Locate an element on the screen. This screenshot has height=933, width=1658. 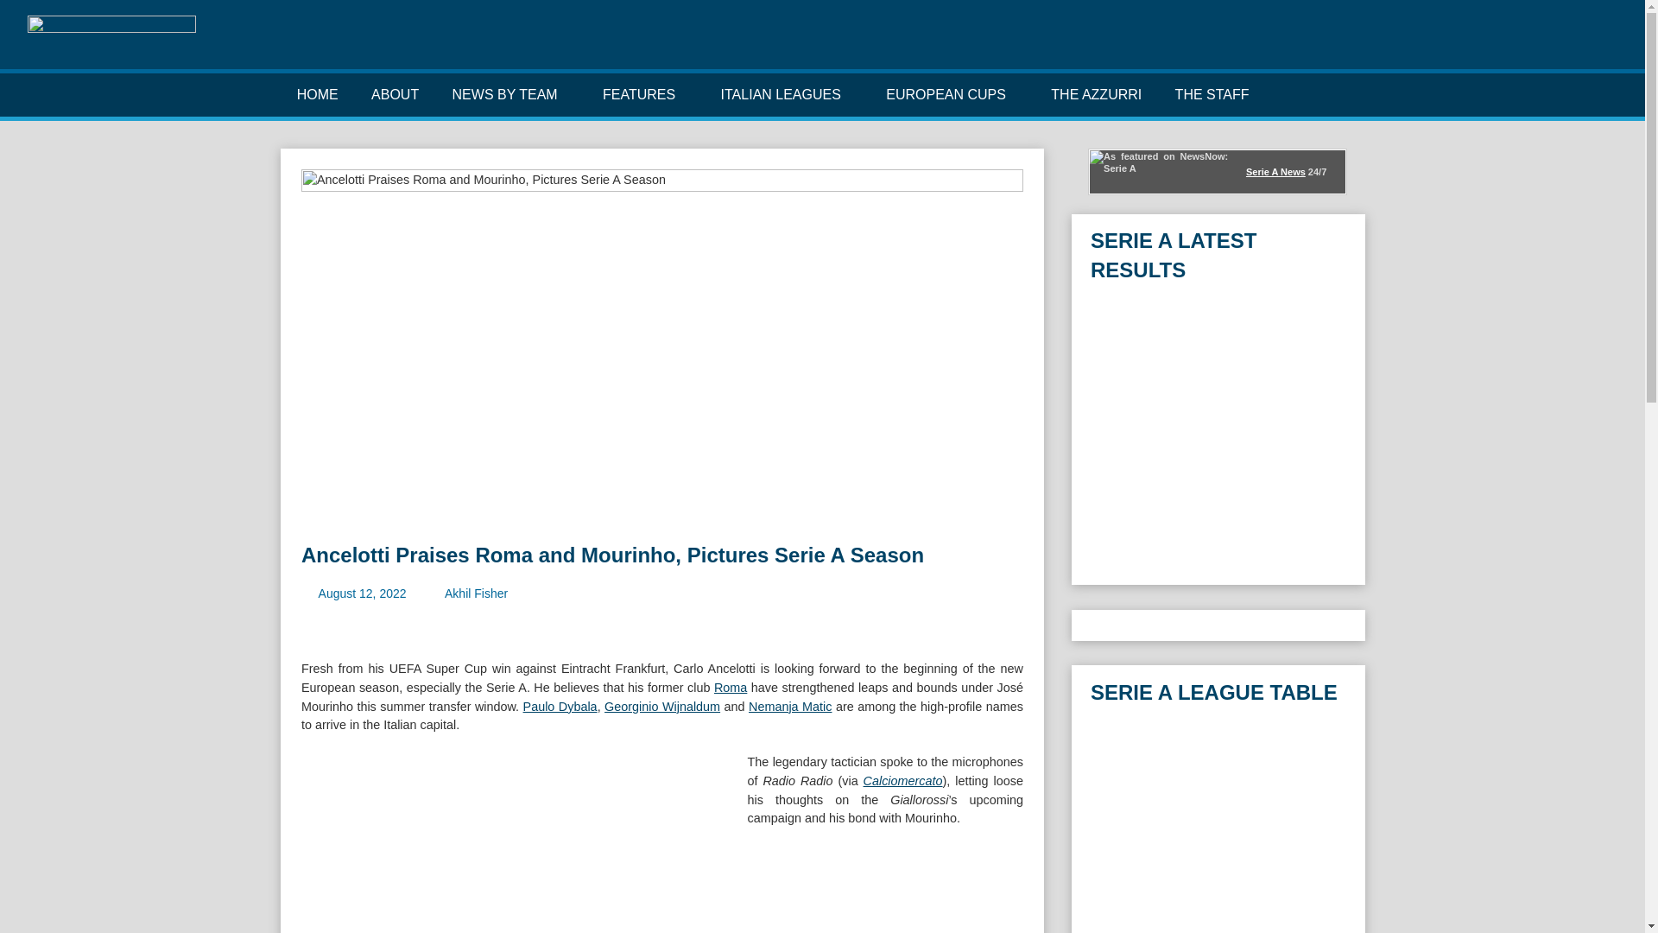
Instagram is located at coordinates (1553, 45).